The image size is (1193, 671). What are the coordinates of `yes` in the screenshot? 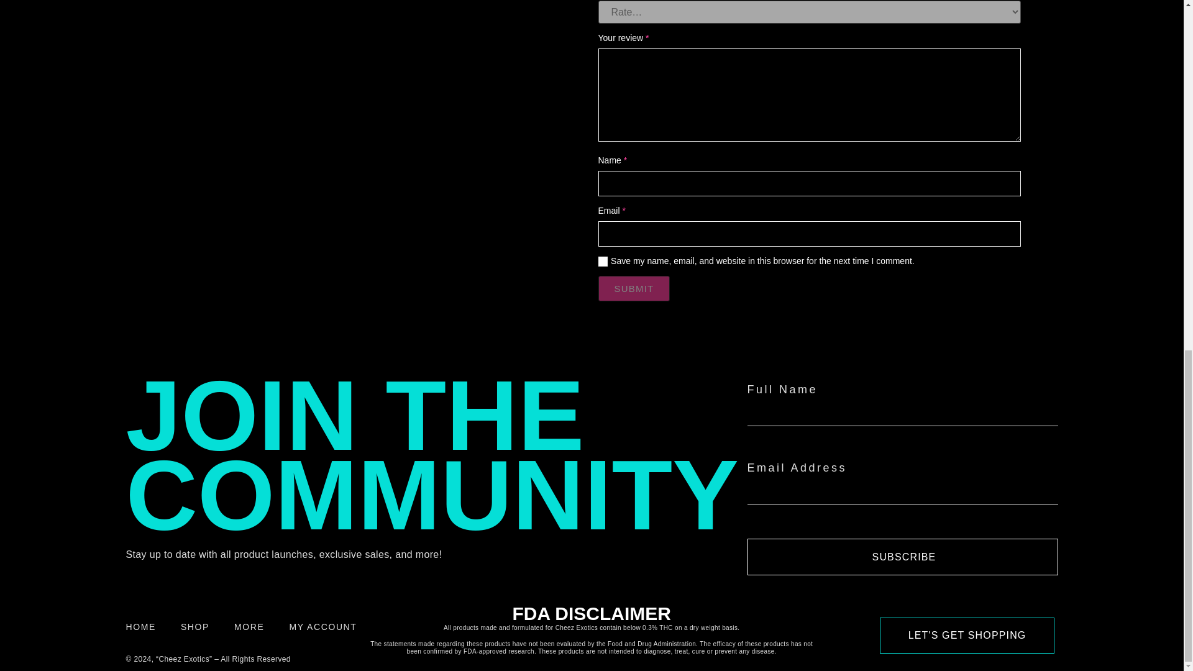 It's located at (602, 261).